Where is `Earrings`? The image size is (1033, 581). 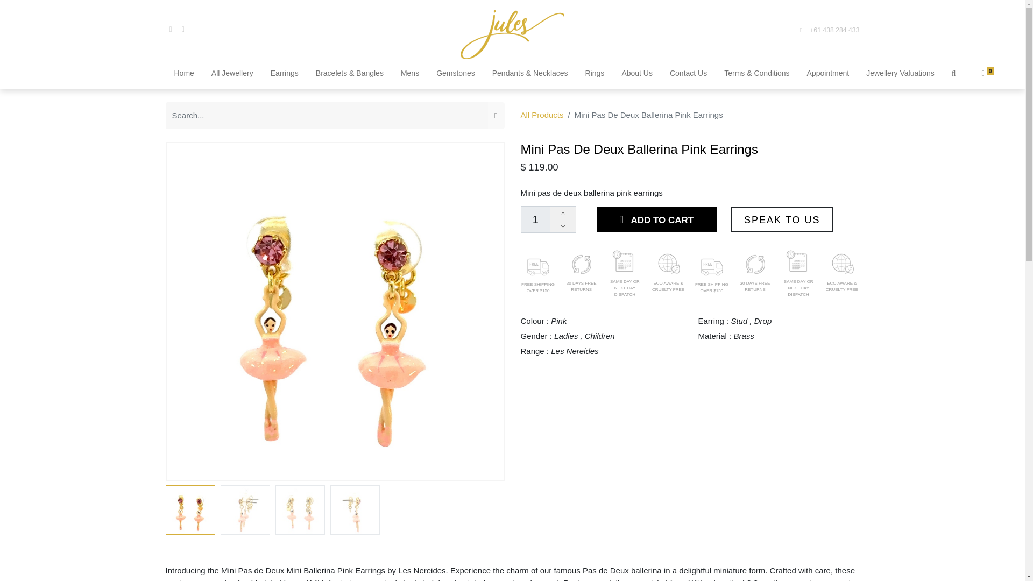 Earrings is located at coordinates (284, 74).